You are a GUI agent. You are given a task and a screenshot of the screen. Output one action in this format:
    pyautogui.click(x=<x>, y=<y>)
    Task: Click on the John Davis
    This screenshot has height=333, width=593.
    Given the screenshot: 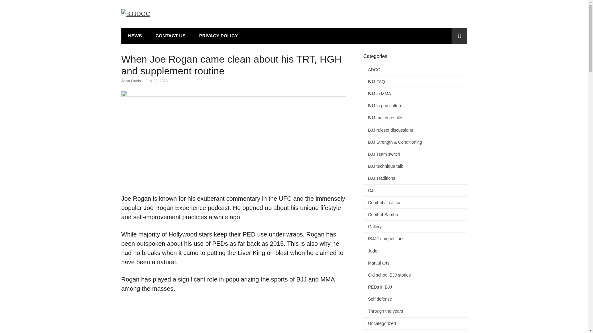 What is the action you would take?
    pyautogui.click(x=131, y=81)
    